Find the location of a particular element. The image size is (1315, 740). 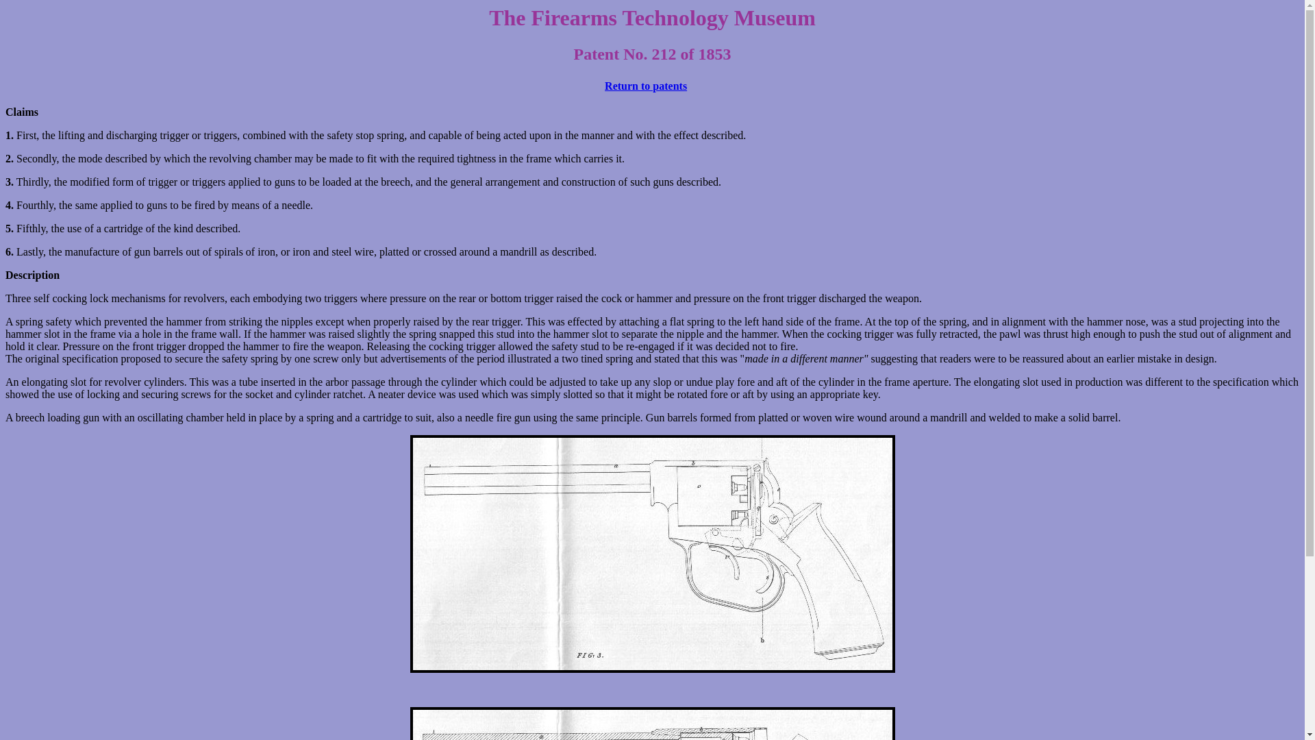

Return to patents is located at coordinates (645, 86).